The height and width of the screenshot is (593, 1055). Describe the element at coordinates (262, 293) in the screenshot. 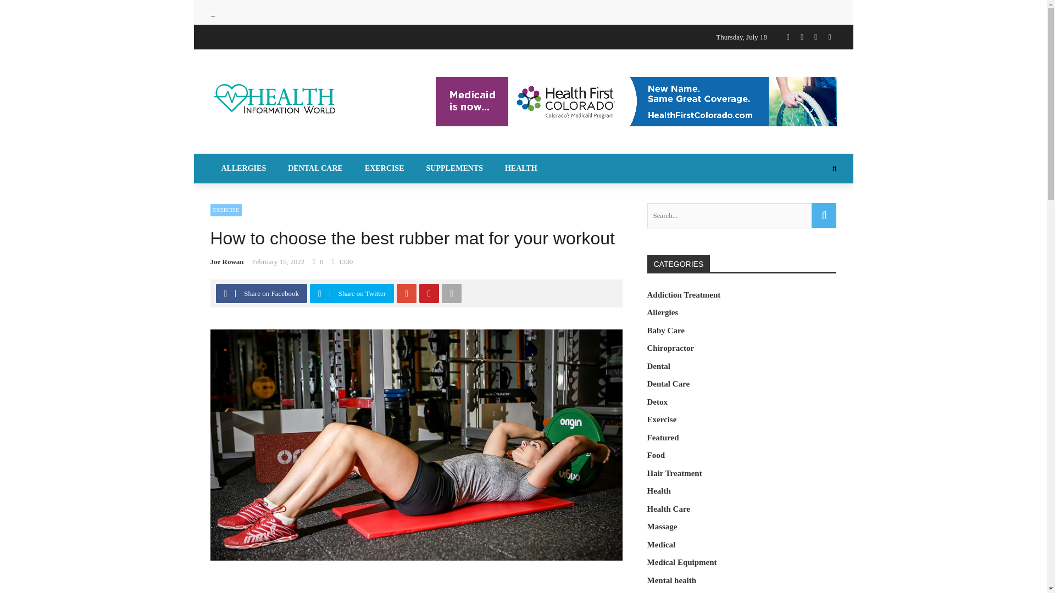

I see `Share on Facebook` at that location.